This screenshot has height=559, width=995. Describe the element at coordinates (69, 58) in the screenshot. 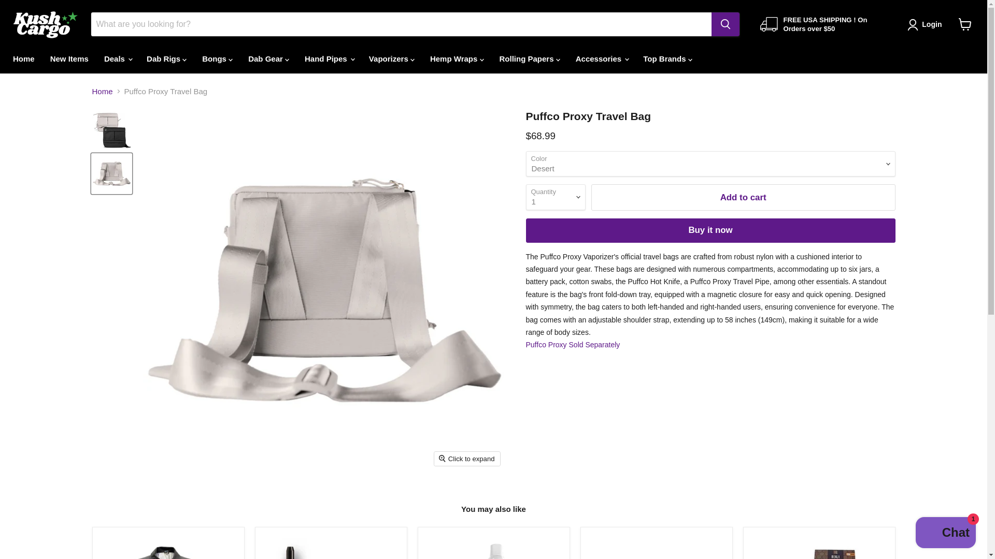

I see `New Items` at that location.